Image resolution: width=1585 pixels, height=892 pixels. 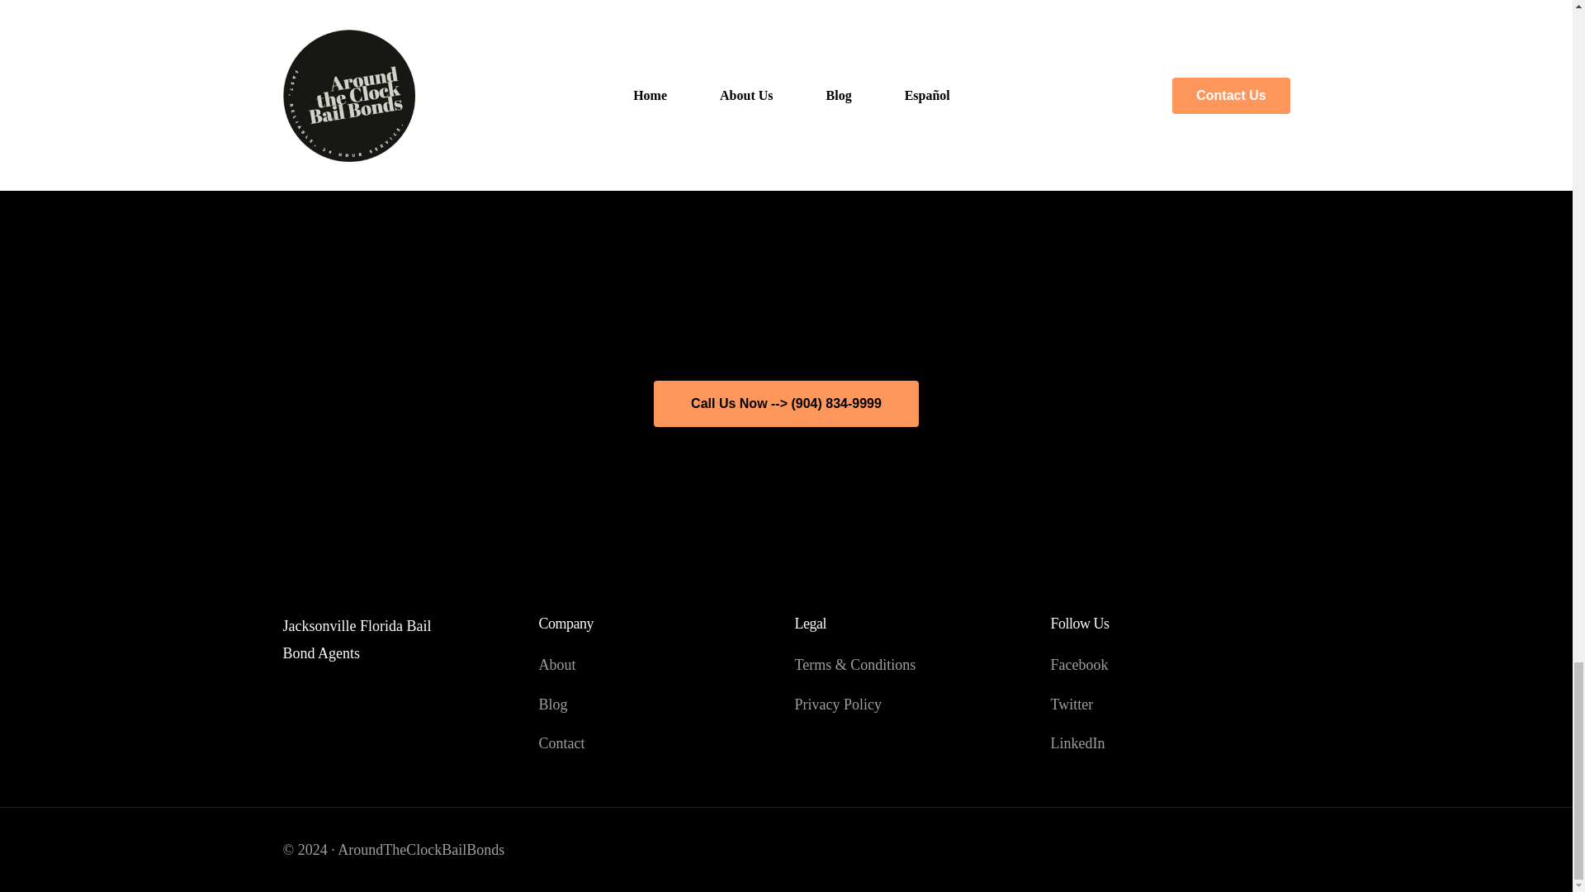 I want to click on LinkedIn, so click(x=1169, y=743).